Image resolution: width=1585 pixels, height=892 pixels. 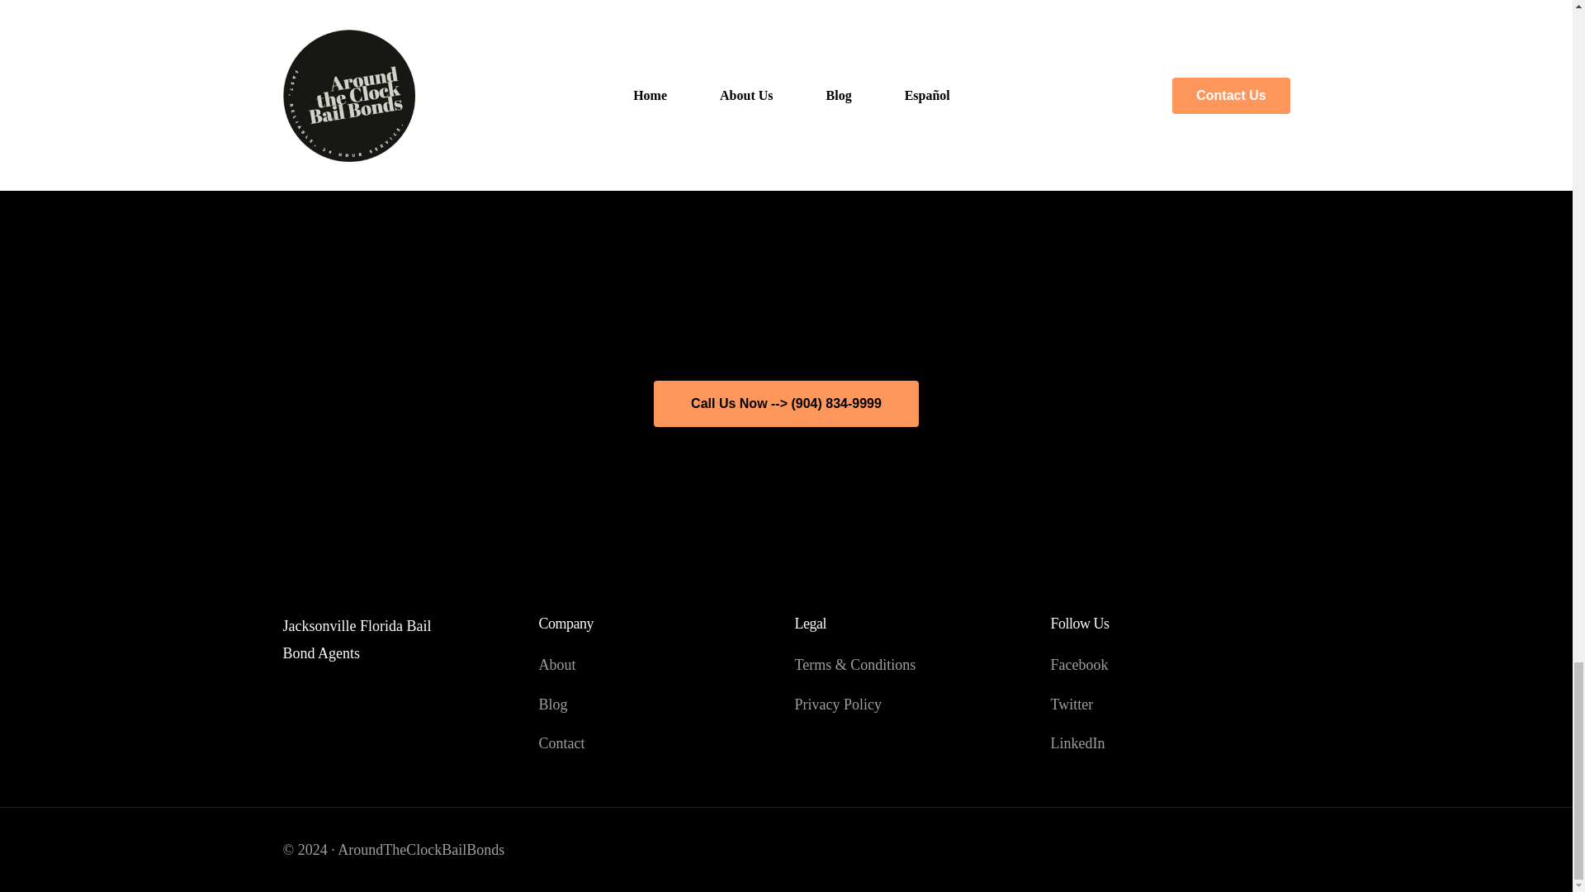 I want to click on LinkedIn, so click(x=1169, y=743).